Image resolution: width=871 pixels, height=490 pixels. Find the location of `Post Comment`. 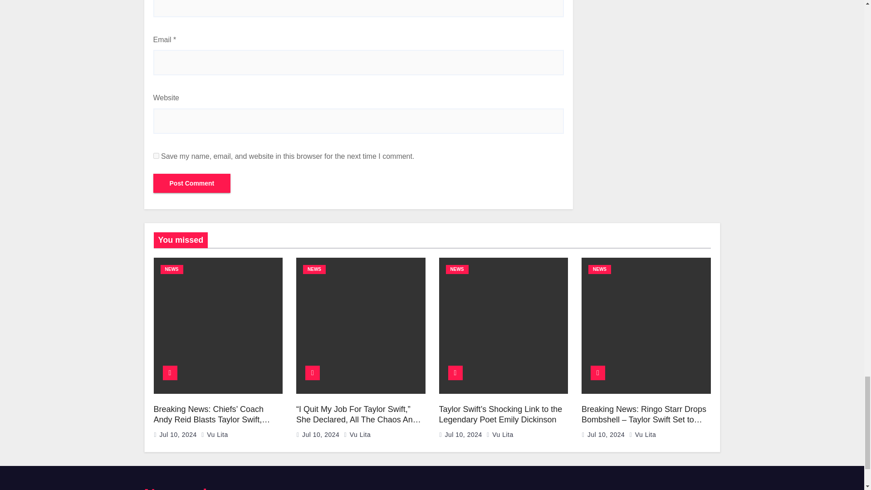

Post Comment is located at coordinates (191, 183).